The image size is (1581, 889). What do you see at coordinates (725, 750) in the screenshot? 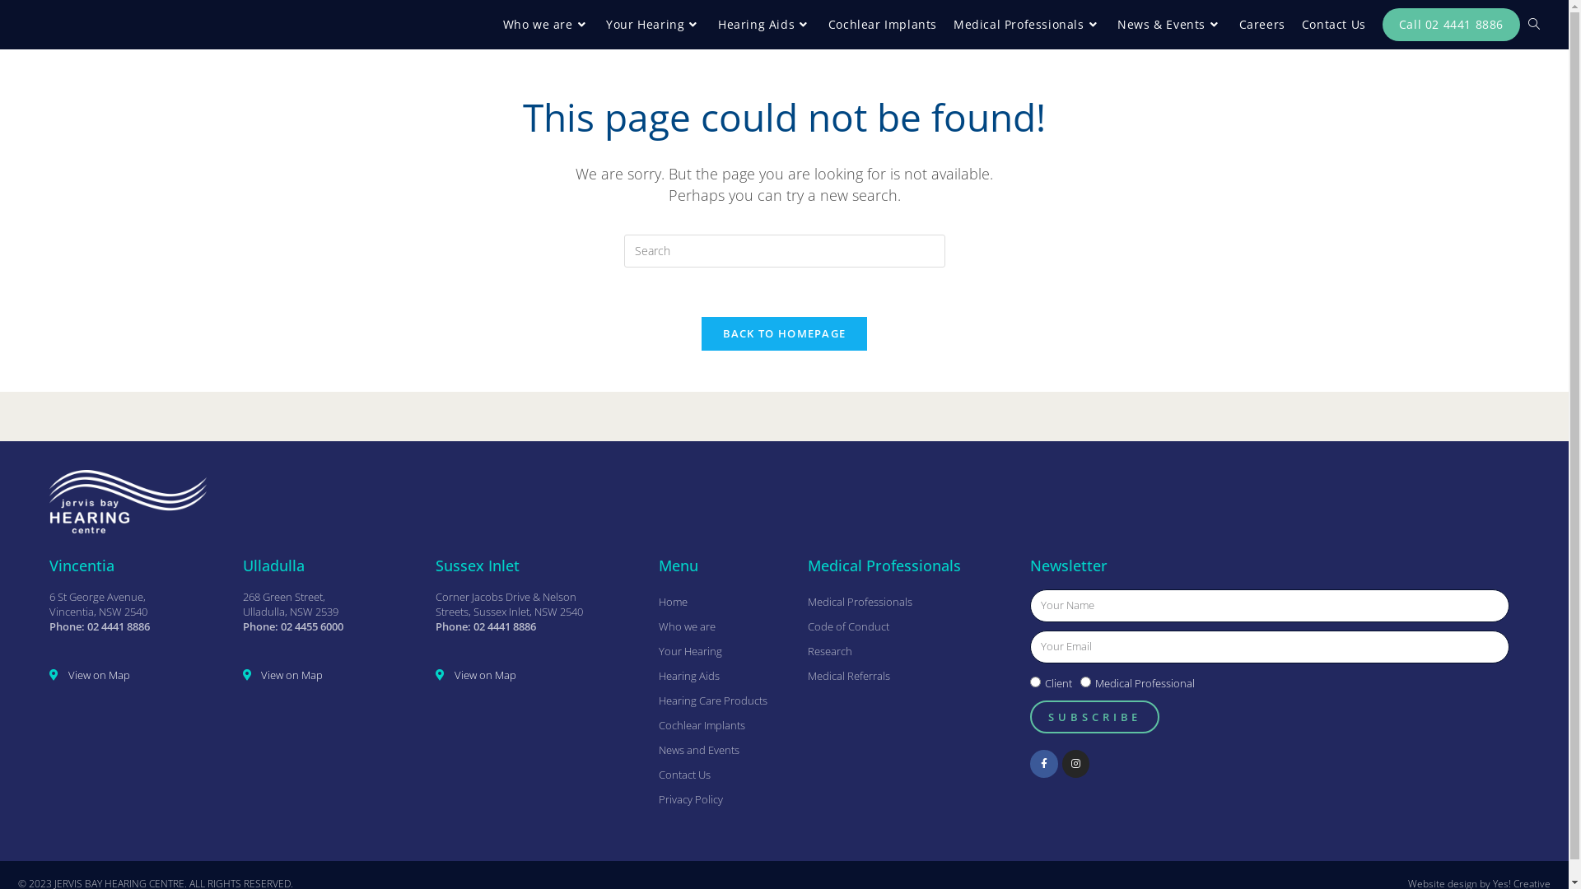
I see `News and Events` at bounding box center [725, 750].